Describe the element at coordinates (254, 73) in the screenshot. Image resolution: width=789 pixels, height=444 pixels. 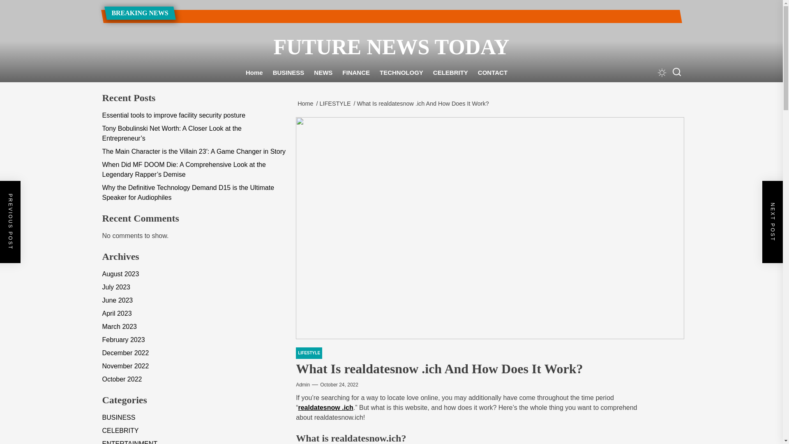
I see `Home` at that location.